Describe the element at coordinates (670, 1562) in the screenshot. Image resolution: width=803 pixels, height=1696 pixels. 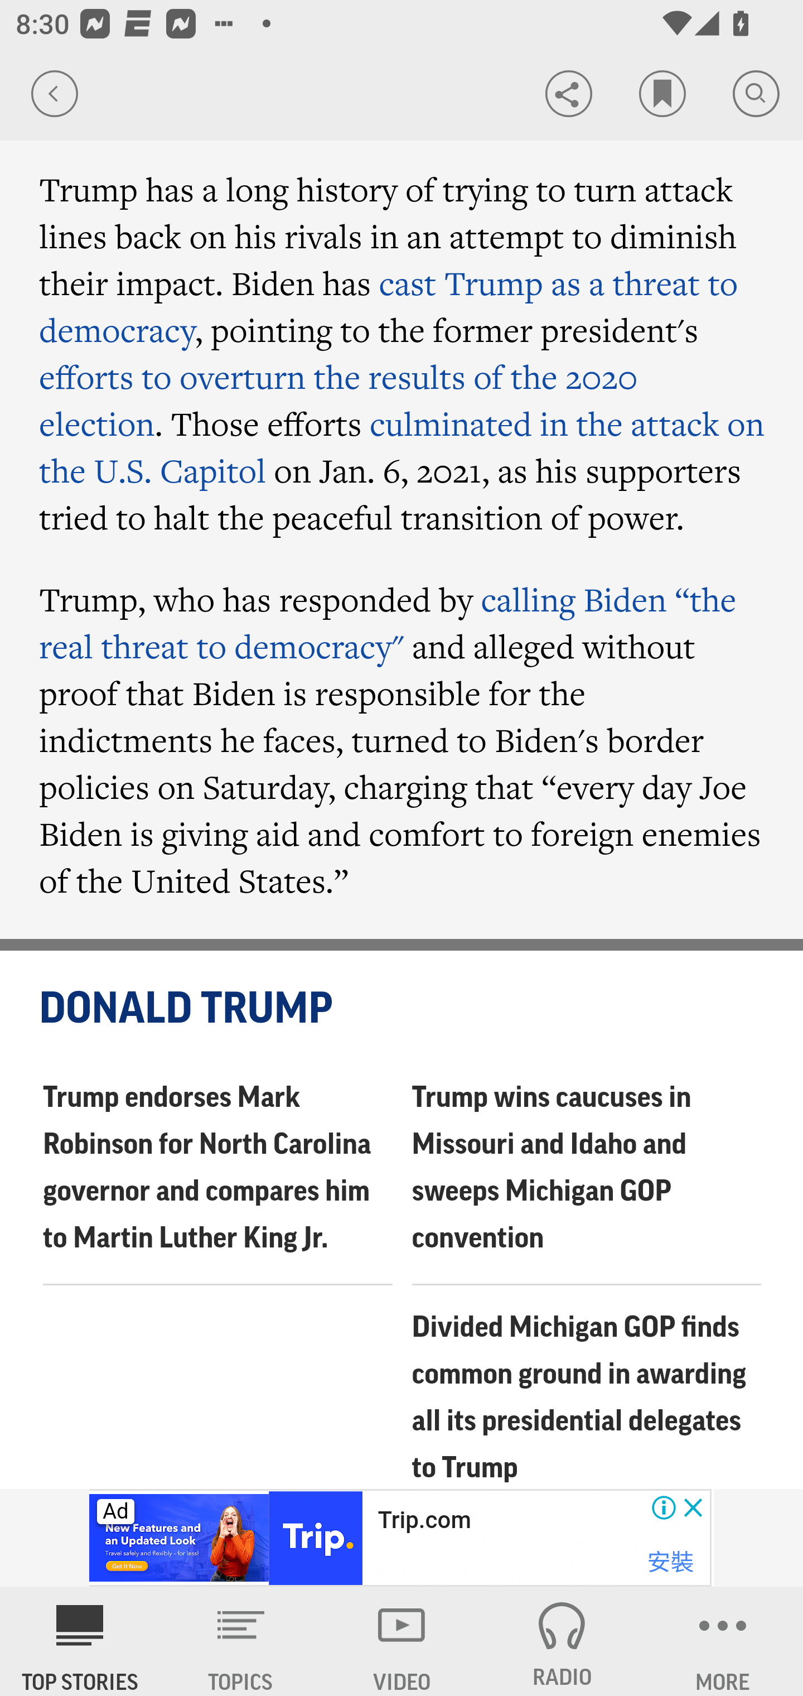
I see `安裝` at that location.